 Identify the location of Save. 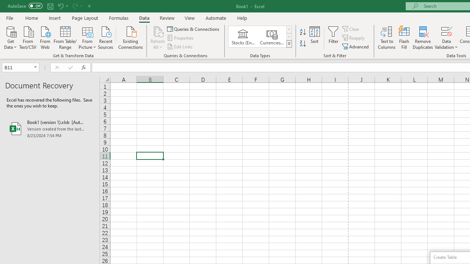
(50, 6).